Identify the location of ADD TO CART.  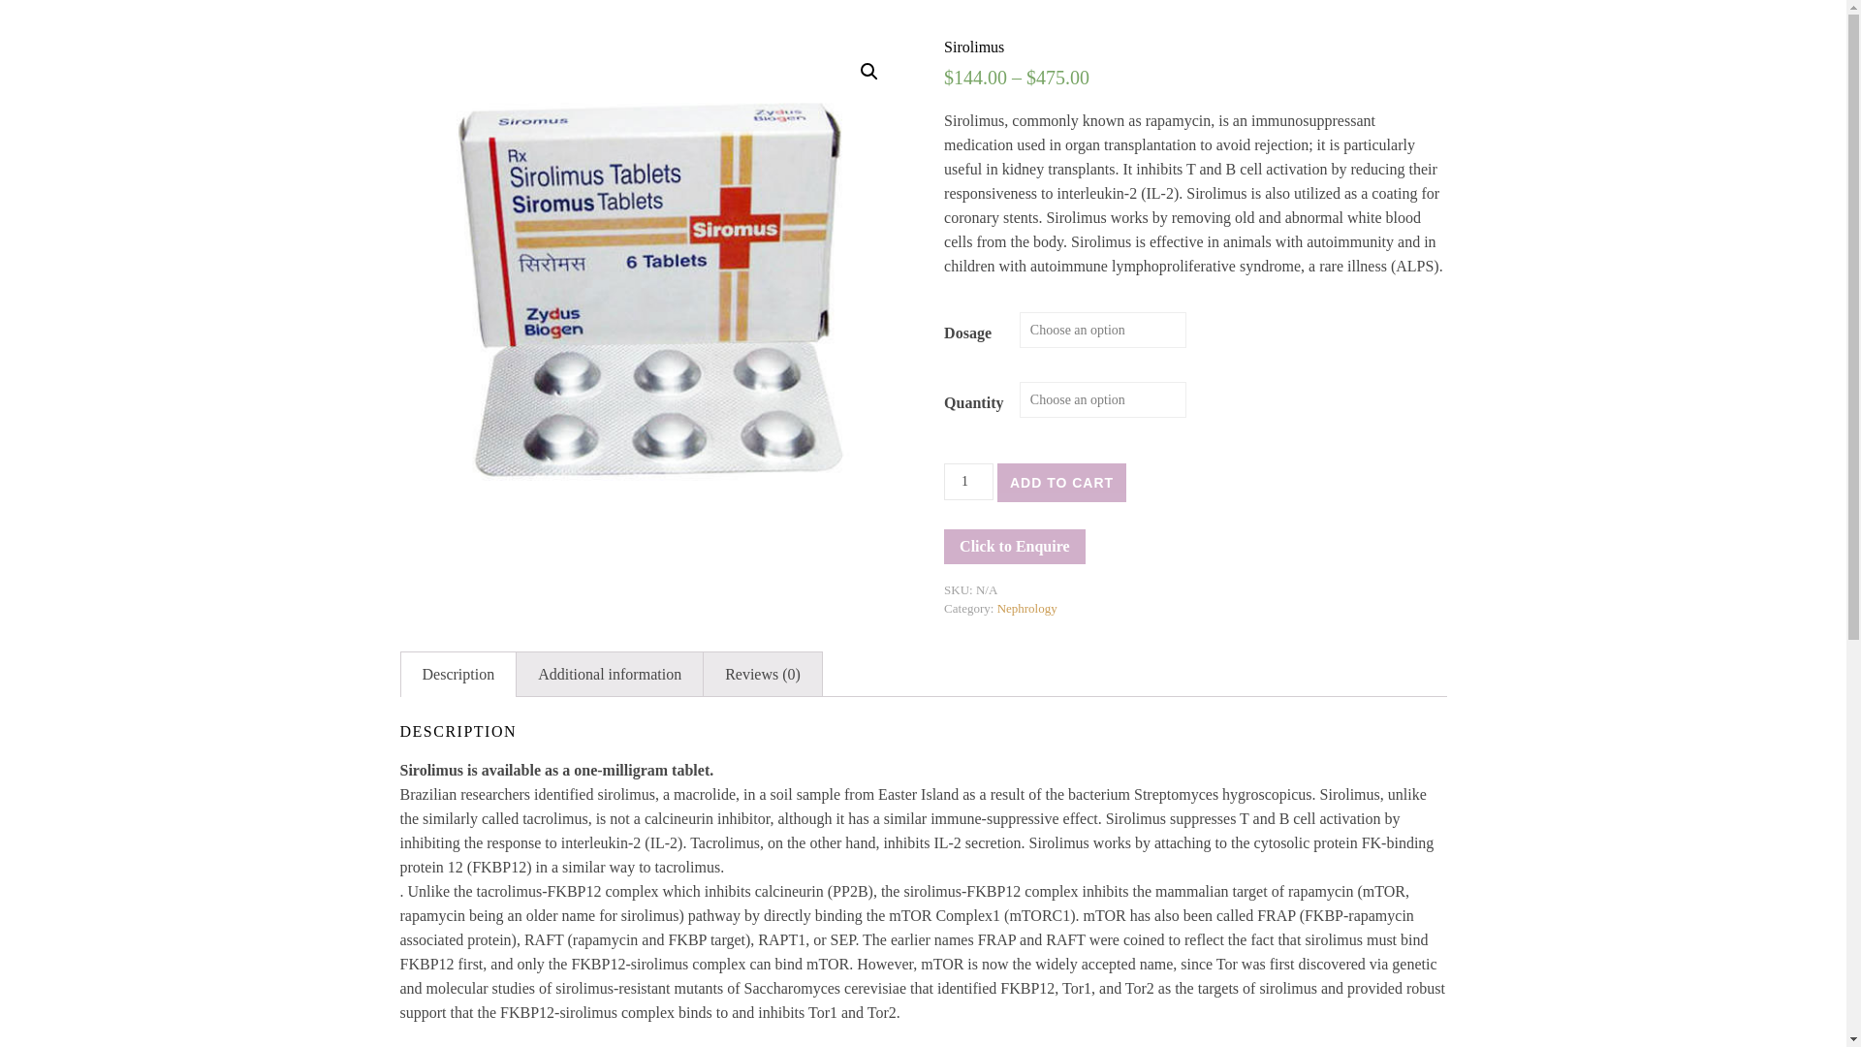
(1061, 483).